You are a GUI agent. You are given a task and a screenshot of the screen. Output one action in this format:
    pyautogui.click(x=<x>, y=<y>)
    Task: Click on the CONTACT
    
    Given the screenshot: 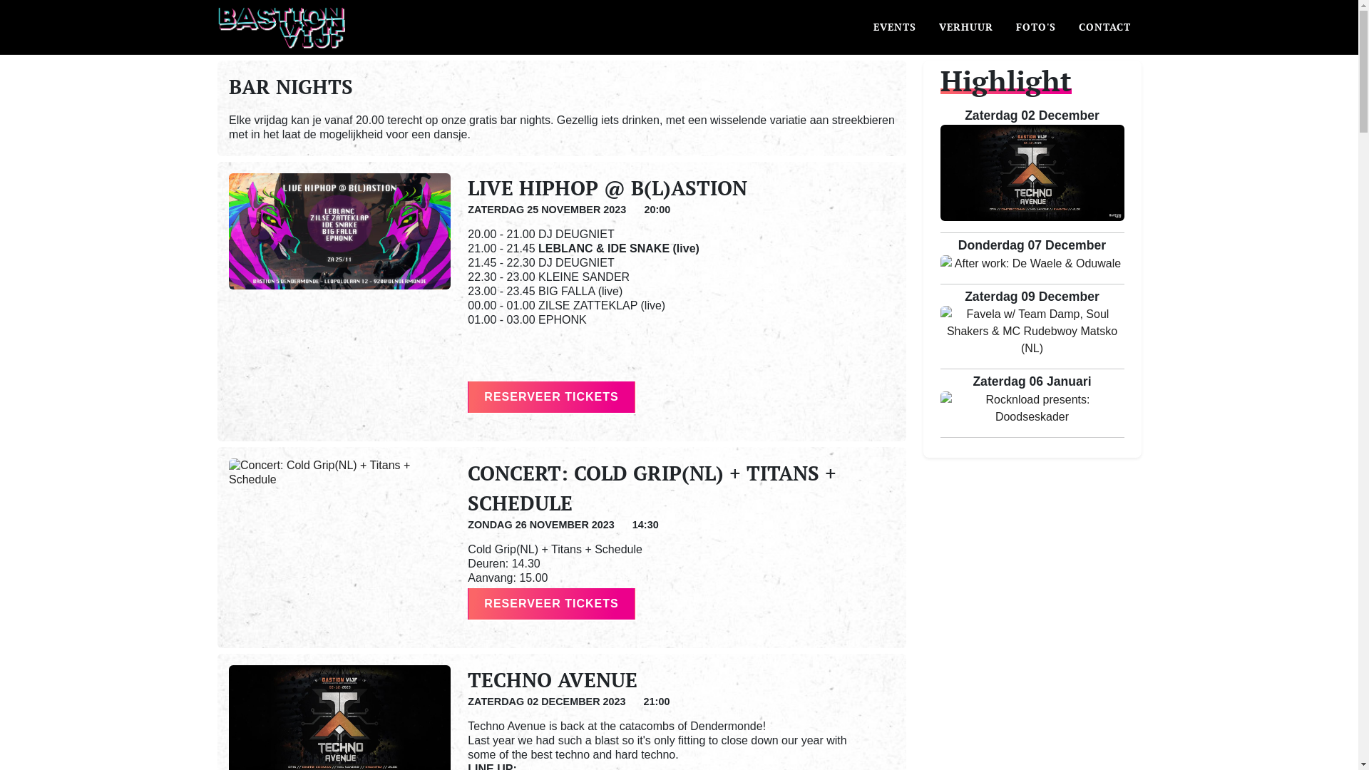 What is the action you would take?
    pyautogui.click(x=1105, y=27)
    